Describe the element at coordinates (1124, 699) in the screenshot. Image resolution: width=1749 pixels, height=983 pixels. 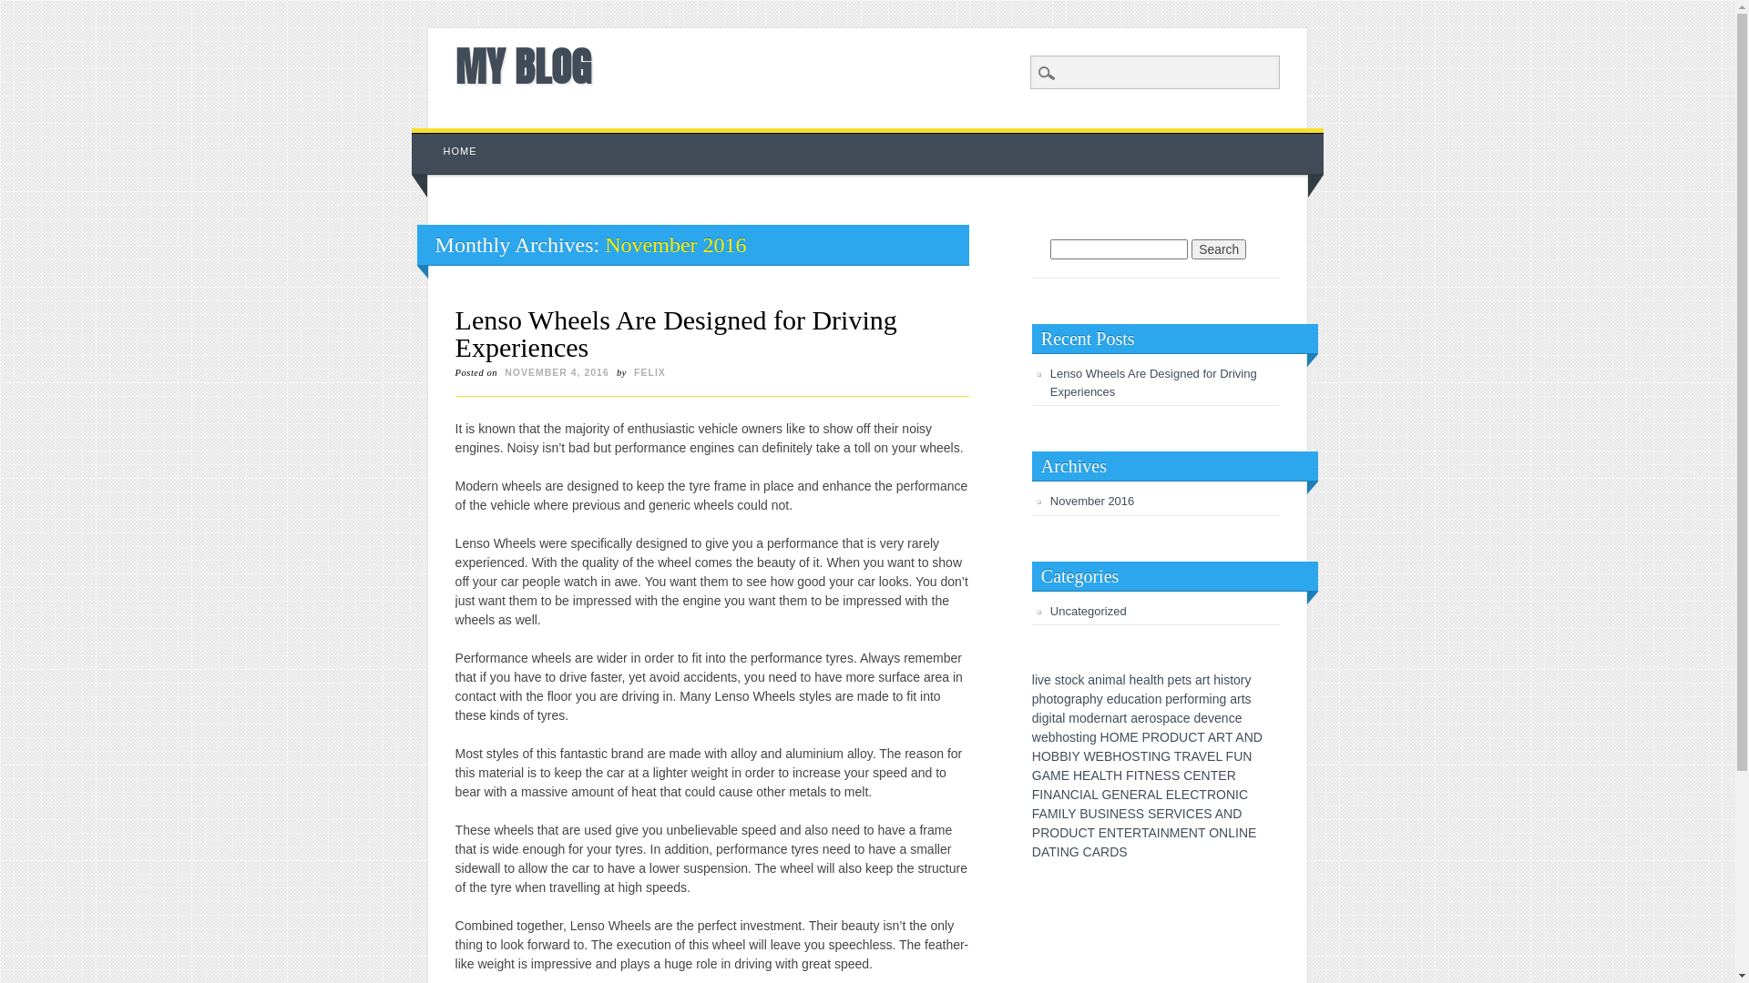
I see `u` at that location.